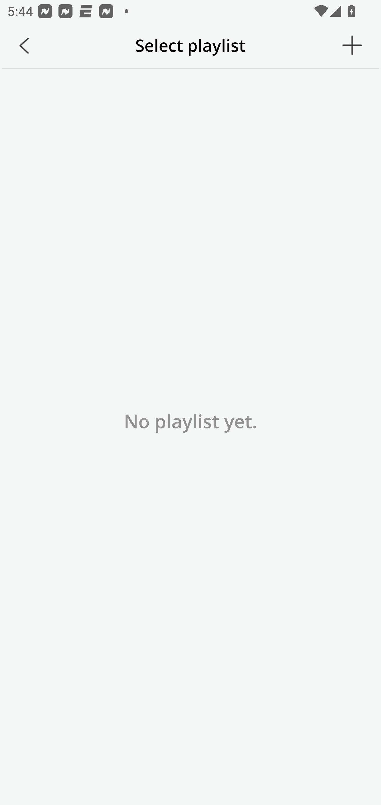 The height and width of the screenshot is (805, 381). I want to click on Back, so click(24, 46).